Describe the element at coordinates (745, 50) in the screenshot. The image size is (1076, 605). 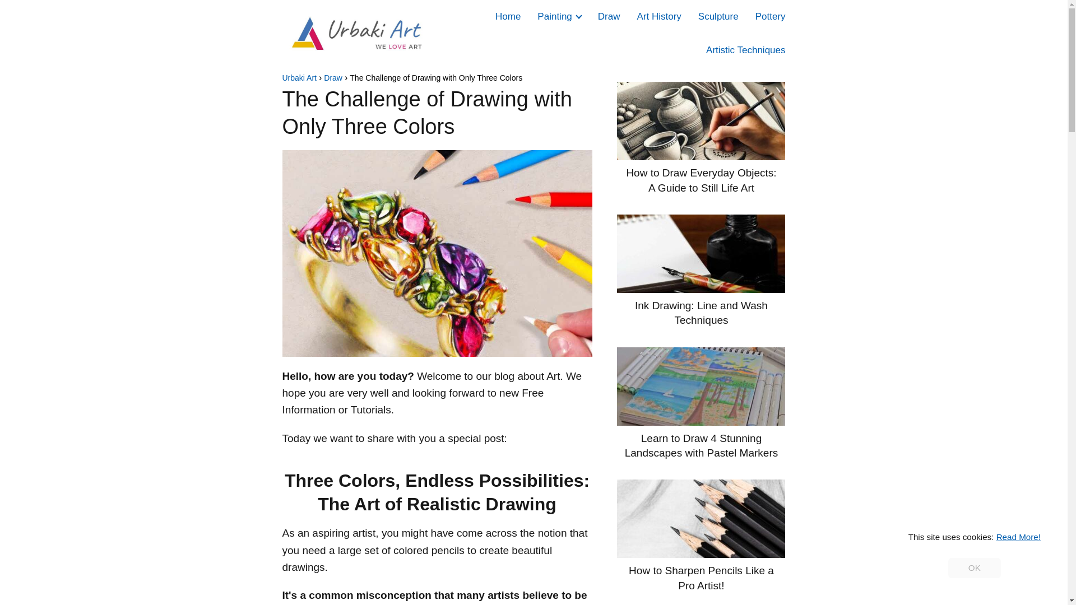
I see `Artistic Techniques` at that location.